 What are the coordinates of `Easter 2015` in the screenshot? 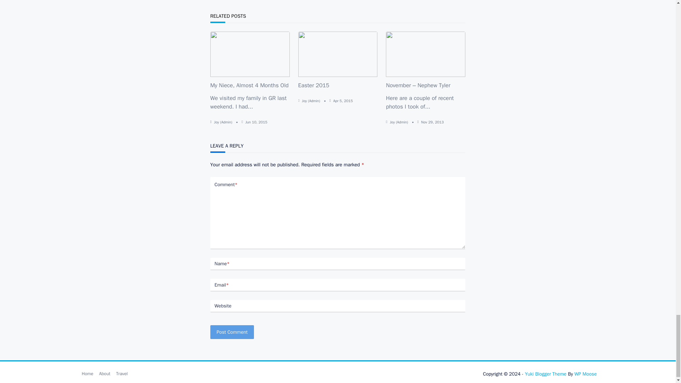 It's located at (314, 85).